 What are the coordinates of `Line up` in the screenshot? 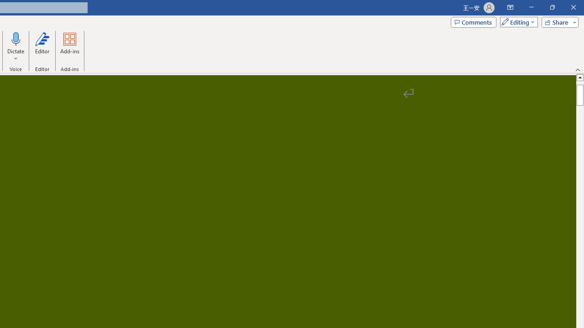 It's located at (580, 77).